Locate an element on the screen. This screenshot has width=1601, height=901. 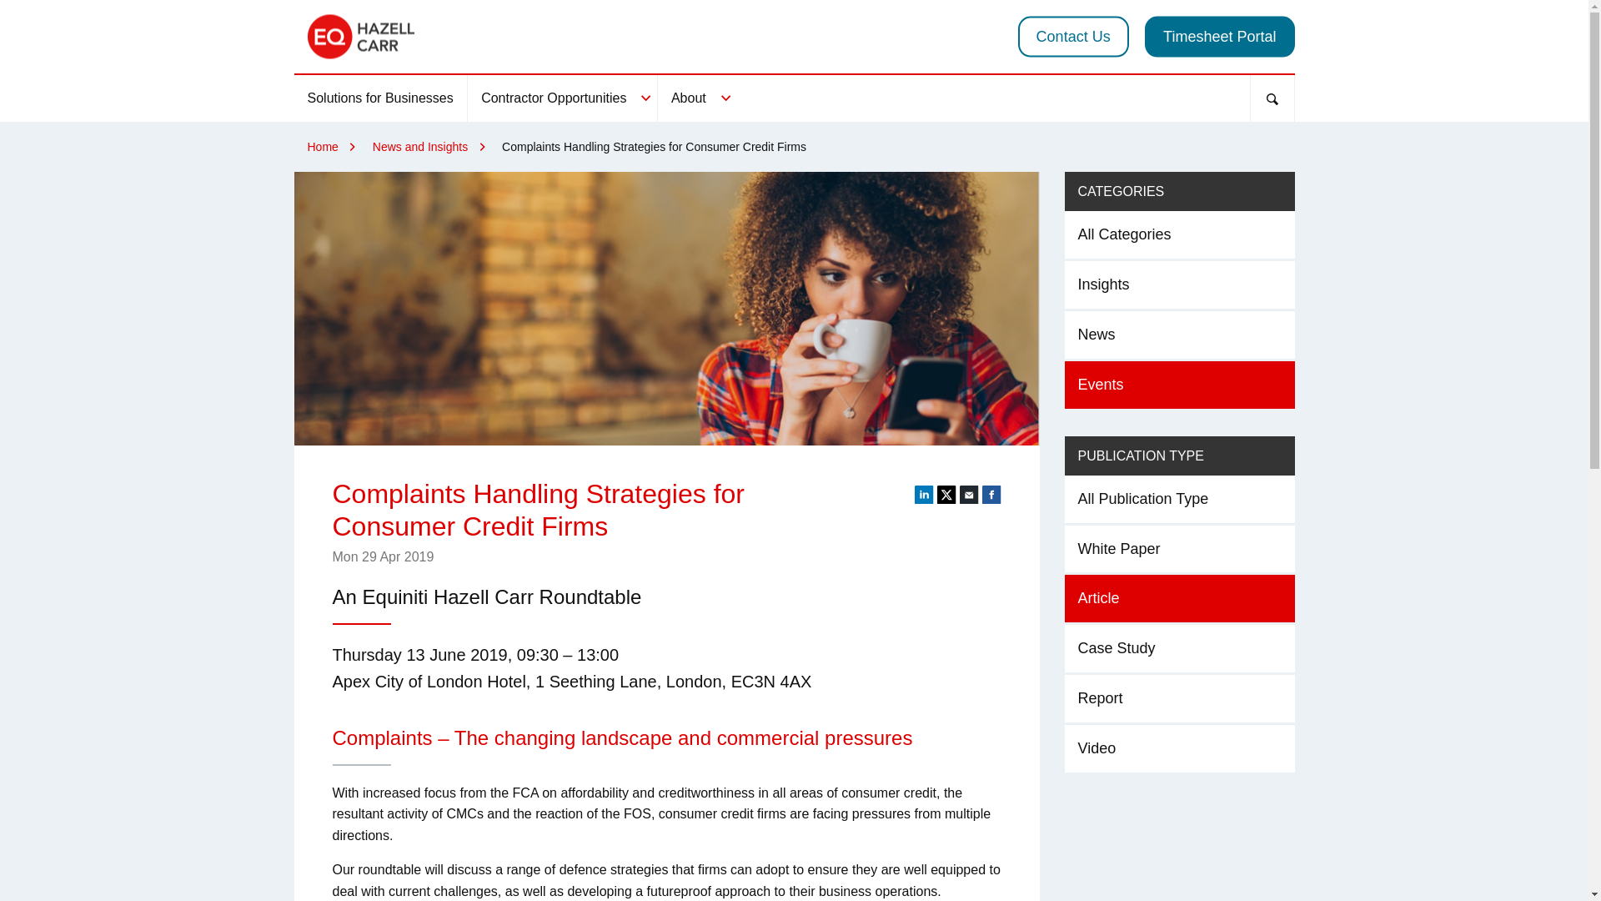
Solutions for Businesses is located at coordinates (379, 98).